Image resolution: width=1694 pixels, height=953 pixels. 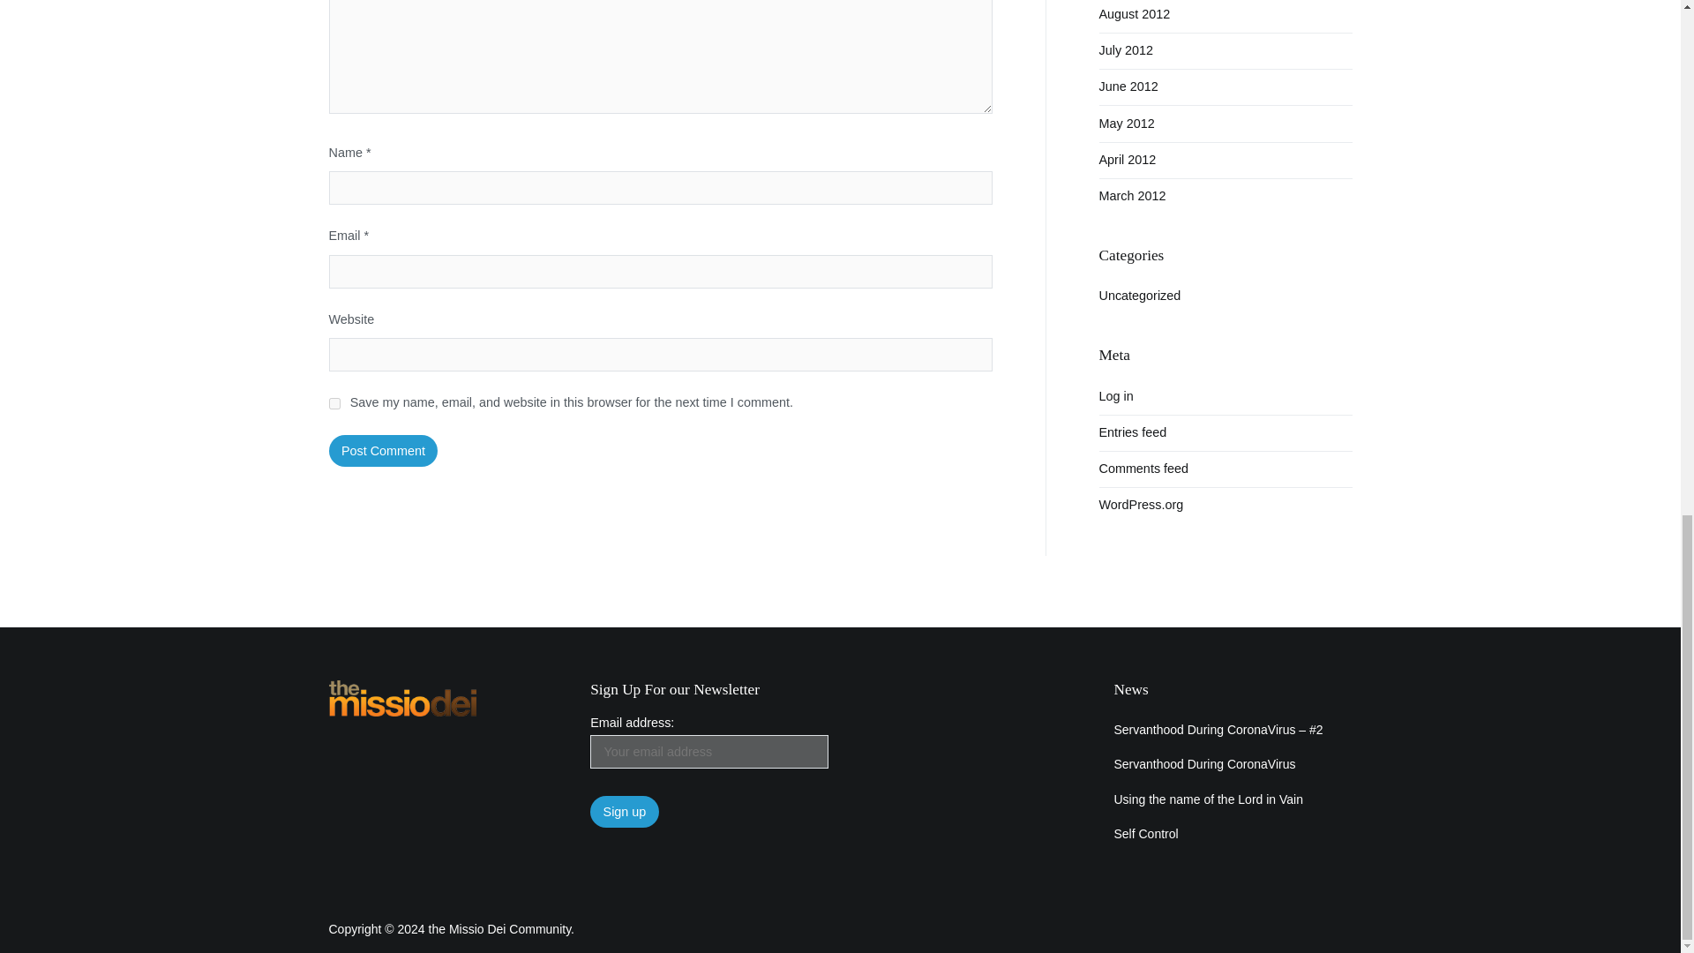 I want to click on Sign up, so click(x=624, y=812).